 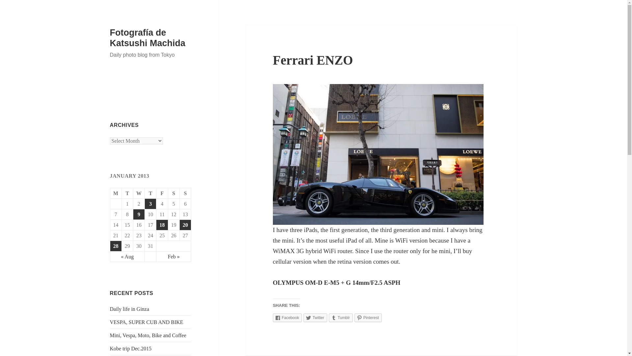 I want to click on 20, so click(x=185, y=225).